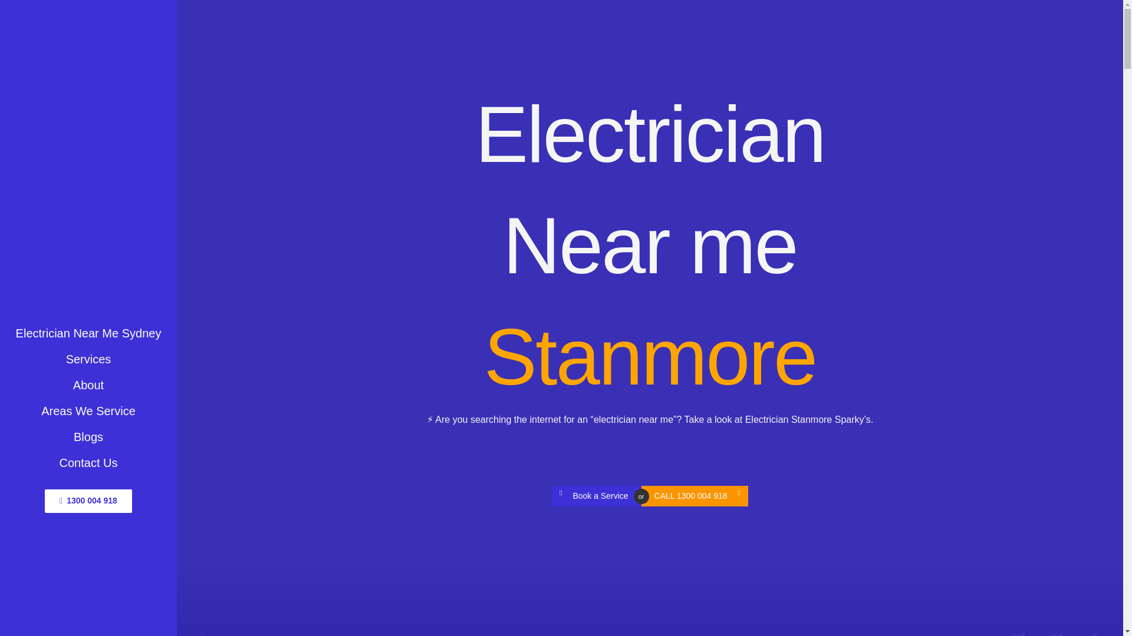 The width and height of the screenshot is (1132, 636). What do you see at coordinates (597, 496) in the screenshot?
I see `Book a Service` at bounding box center [597, 496].